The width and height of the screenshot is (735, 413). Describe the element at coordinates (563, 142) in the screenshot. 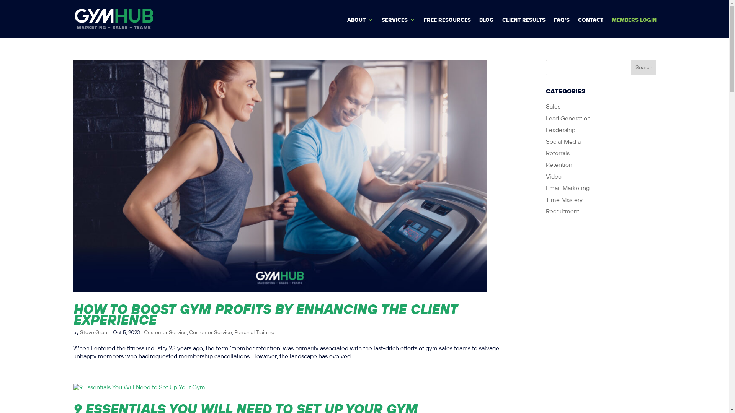

I see `Social Media` at that location.